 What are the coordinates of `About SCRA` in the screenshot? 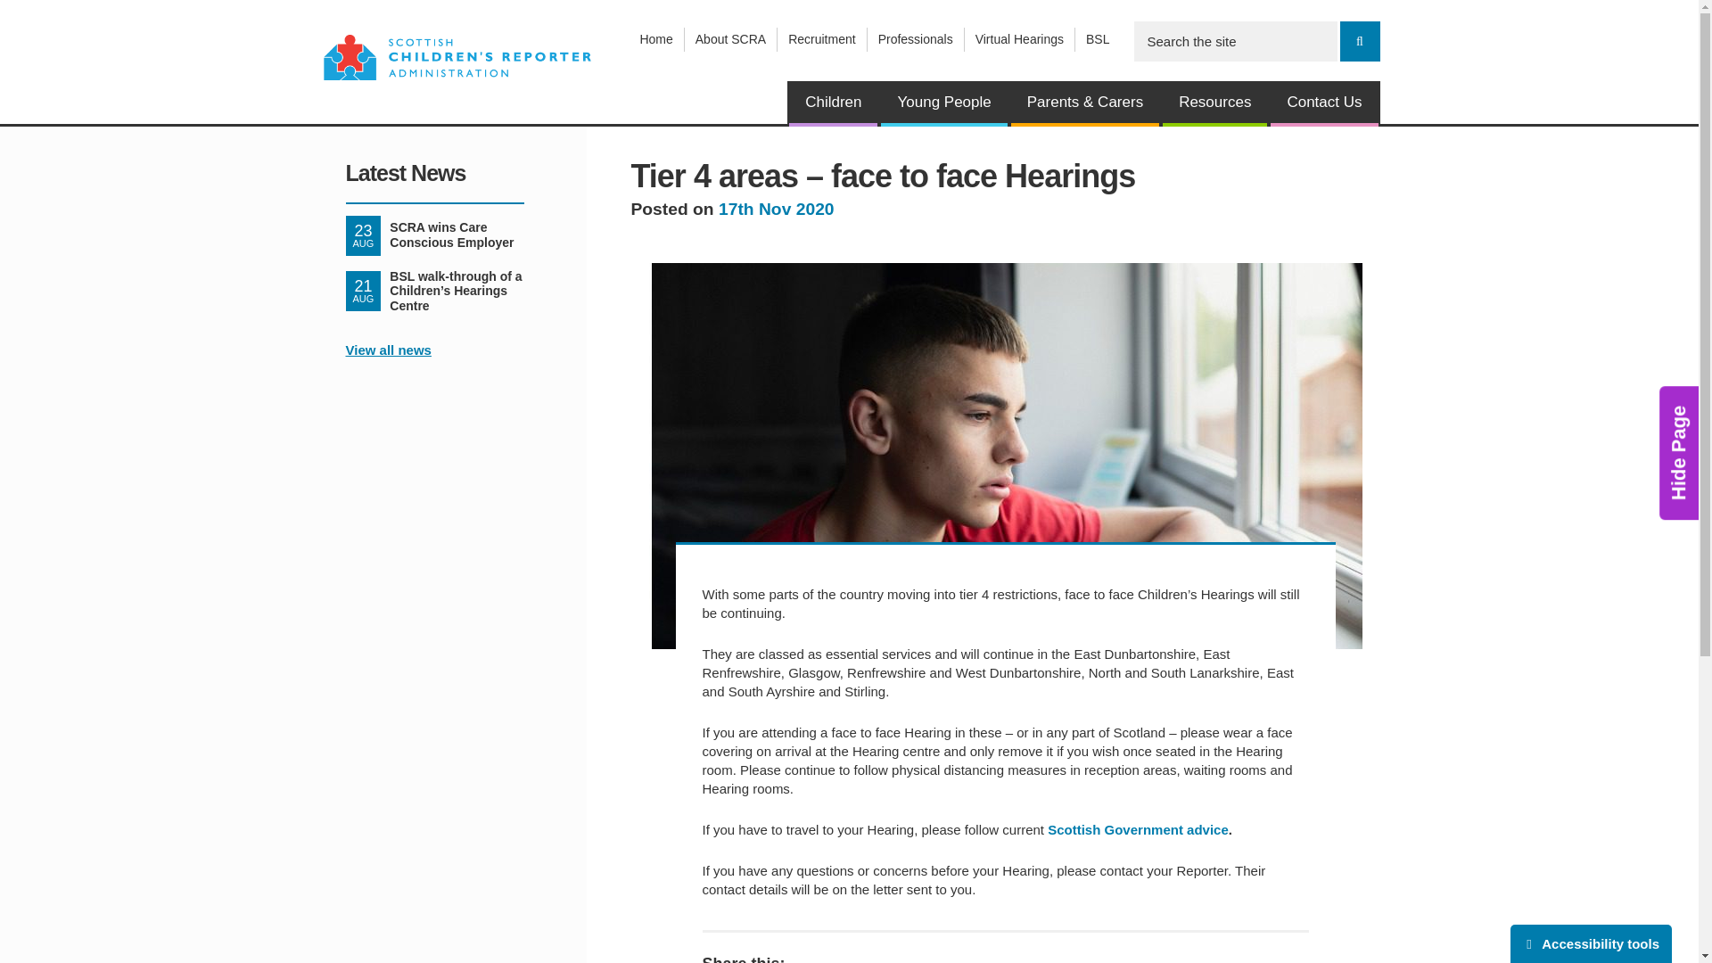 It's located at (434, 235).